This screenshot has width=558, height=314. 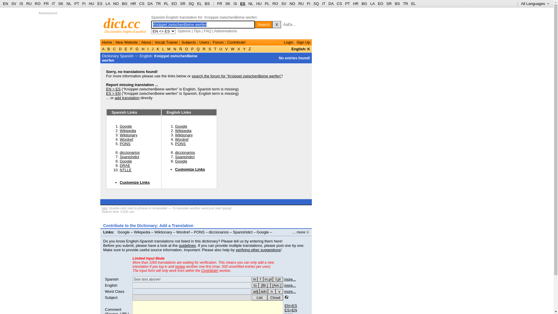 What do you see at coordinates (243, 3) in the screenshot?
I see `ES` at bounding box center [243, 3].